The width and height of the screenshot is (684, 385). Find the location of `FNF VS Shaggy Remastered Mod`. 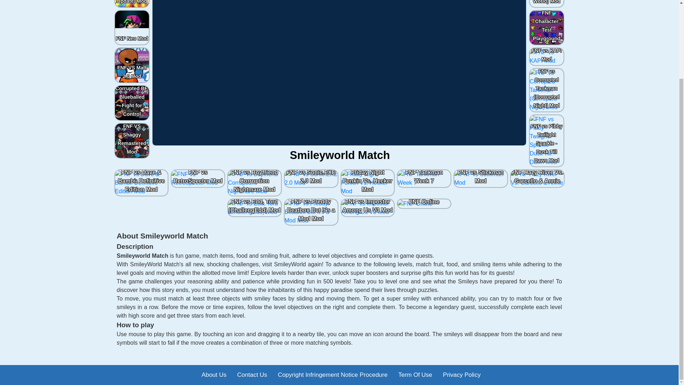

FNF VS Shaggy Remastered Mod is located at coordinates (132, 140).